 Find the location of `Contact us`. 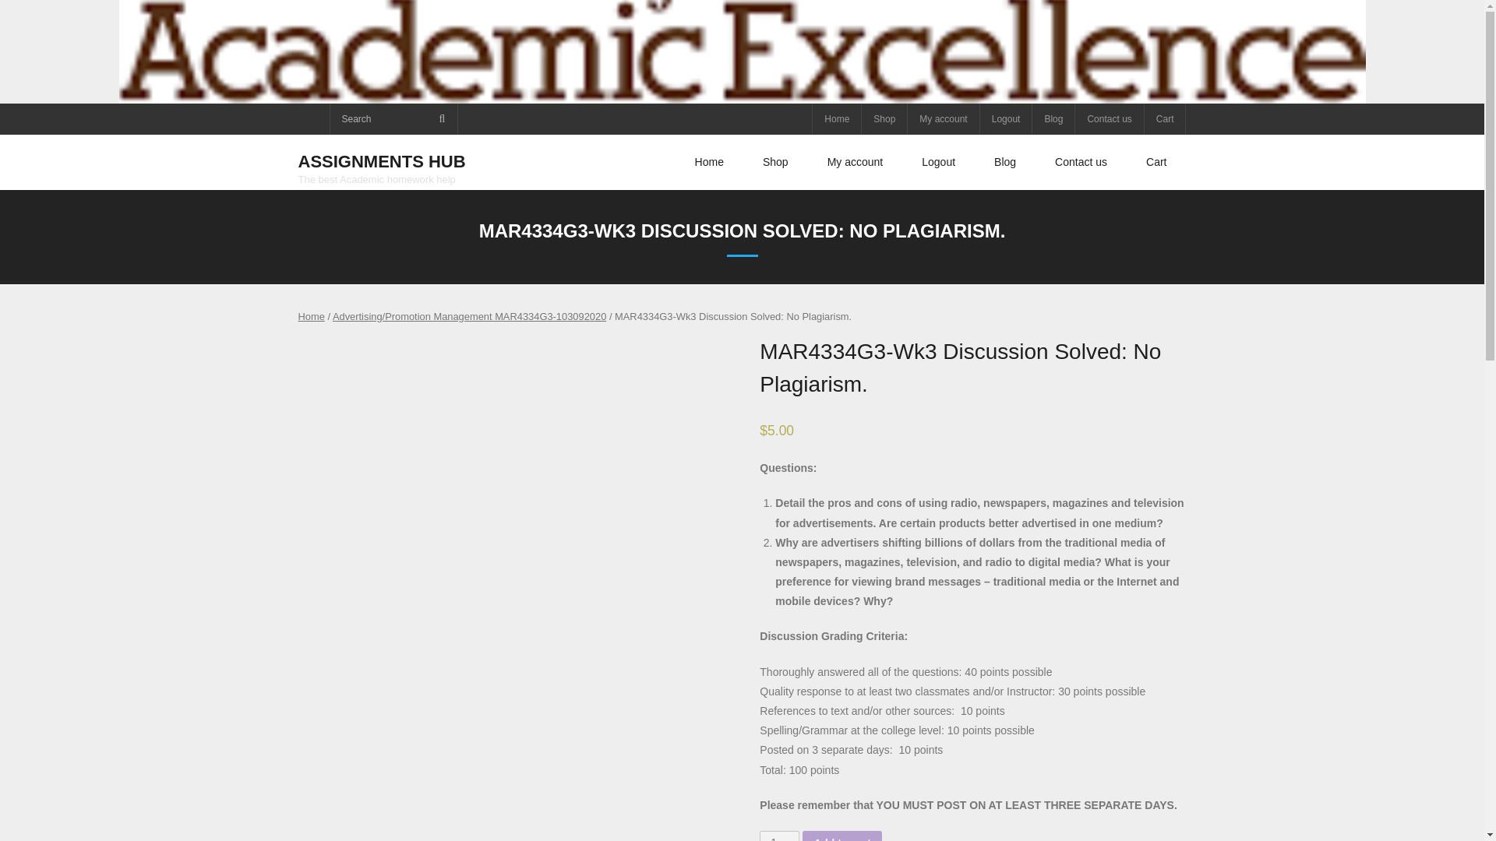

Contact us is located at coordinates (1108, 118).